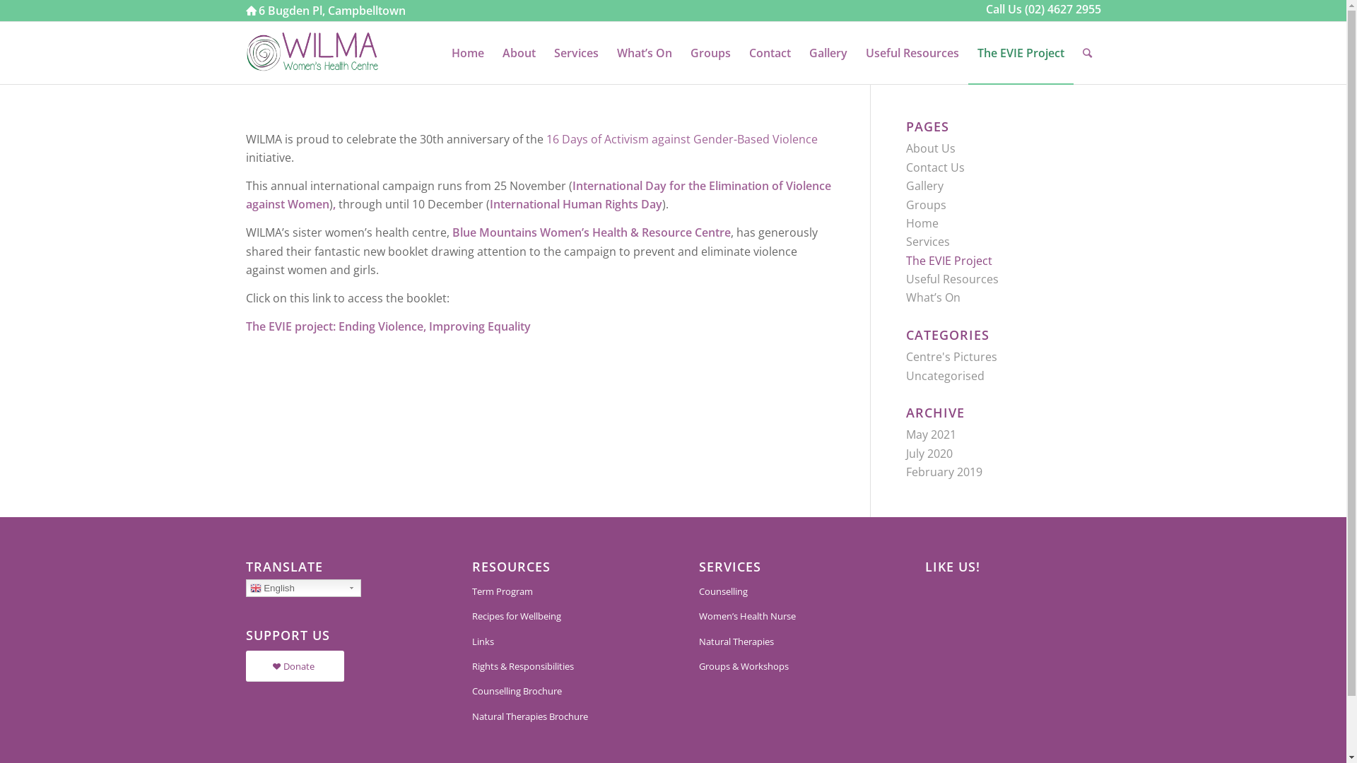 Image resolution: width=1357 pixels, height=763 pixels. I want to click on The EVIE Project, so click(1021, 53).